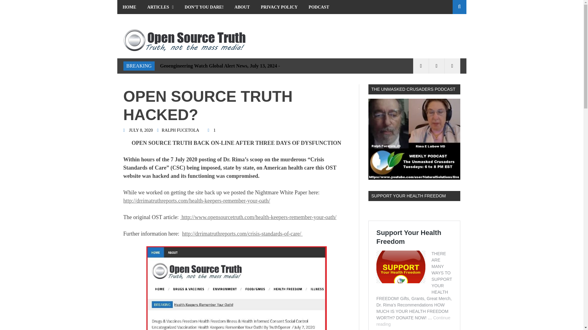 This screenshot has width=588, height=330. What do you see at coordinates (242, 7) in the screenshot?
I see `ABOUT` at bounding box center [242, 7].